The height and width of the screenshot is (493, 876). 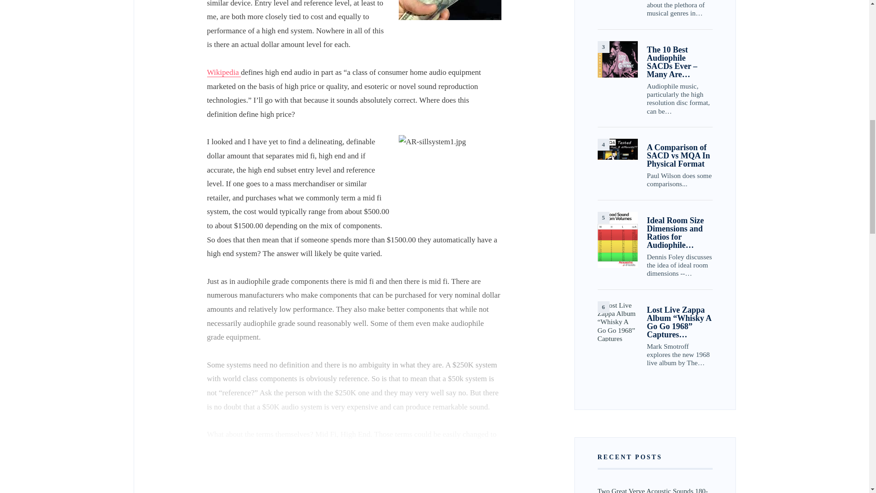 What do you see at coordinates (617, 149) in the screenshot?
I see `A Comparison of SACD vs MQA In Physical Format` at bounding box center [617, 149].